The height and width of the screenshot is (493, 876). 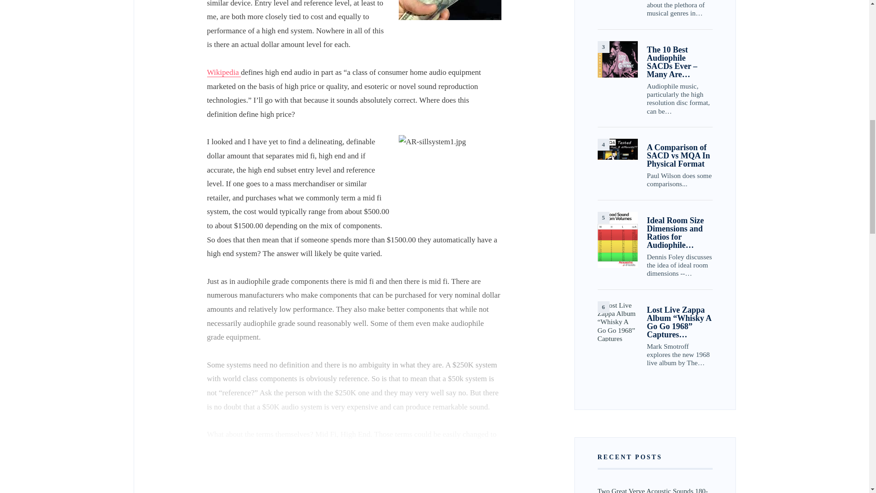 What do you see at coordinates (617, 149) in the screenshot?
I see `A Comparison of SACD vs MQA In Physical Format` at bounding box center [617, 149].